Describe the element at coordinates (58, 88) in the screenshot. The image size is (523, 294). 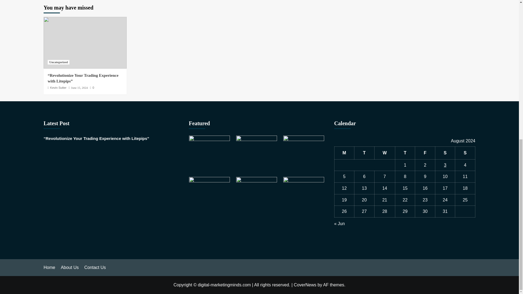
I see `Kevin Sutter` at that location.